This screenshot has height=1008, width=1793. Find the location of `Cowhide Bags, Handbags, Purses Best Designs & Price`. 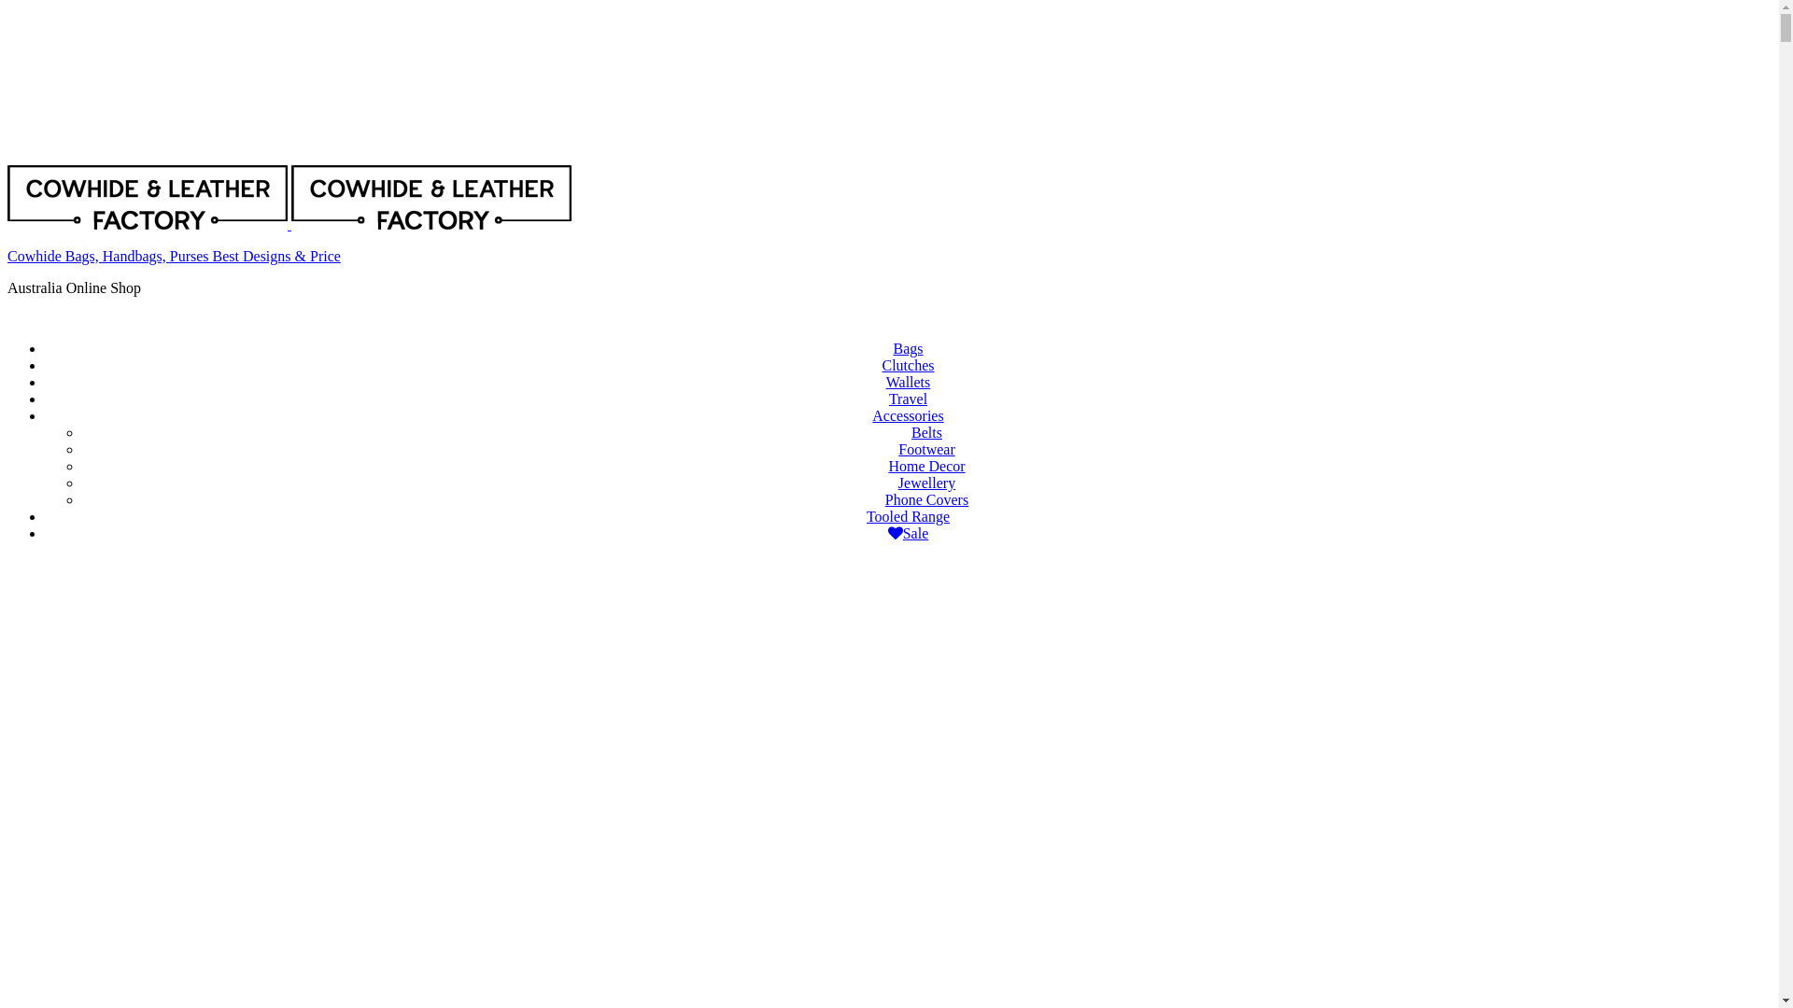

Cowhide Bags, Handbags, Purses Best Designs & Price is located at coordinates (174, 256).